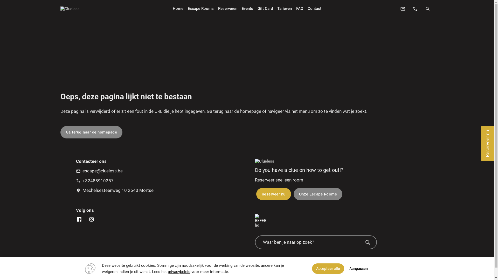 Image resolution: width=498 pixels, height=280 pixels. What do you see at coordinates (70, 9) in the screenshot?
I see `Clueless` at bounding box center [70, 9].